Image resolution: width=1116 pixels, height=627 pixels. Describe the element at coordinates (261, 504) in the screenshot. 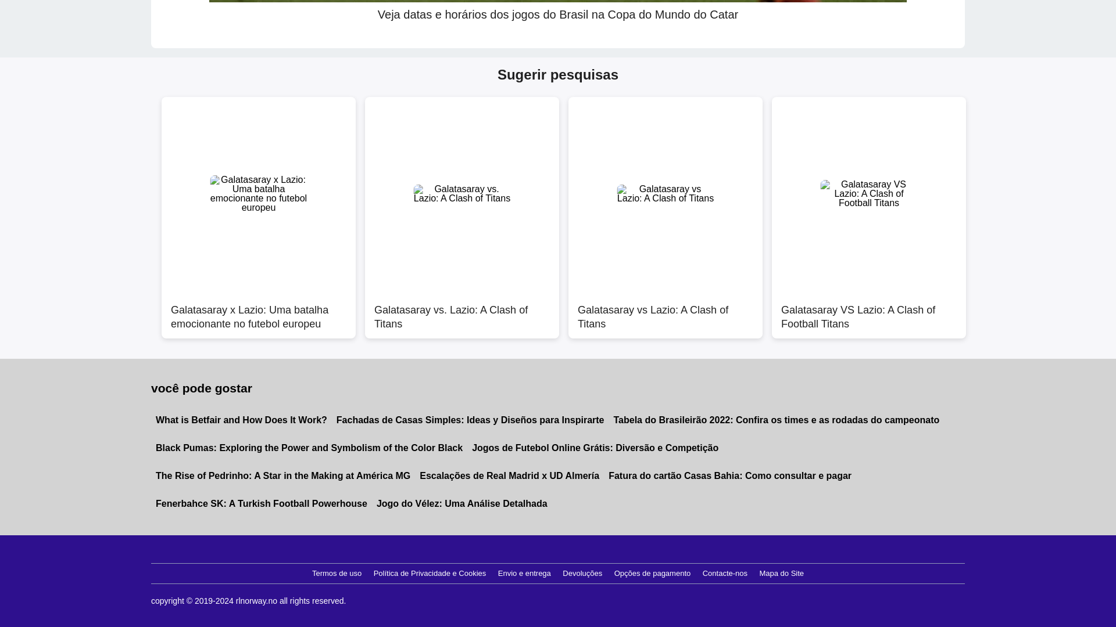

I see `Fenerbahce SK: A Turkish Football Powerhouse` at that location.